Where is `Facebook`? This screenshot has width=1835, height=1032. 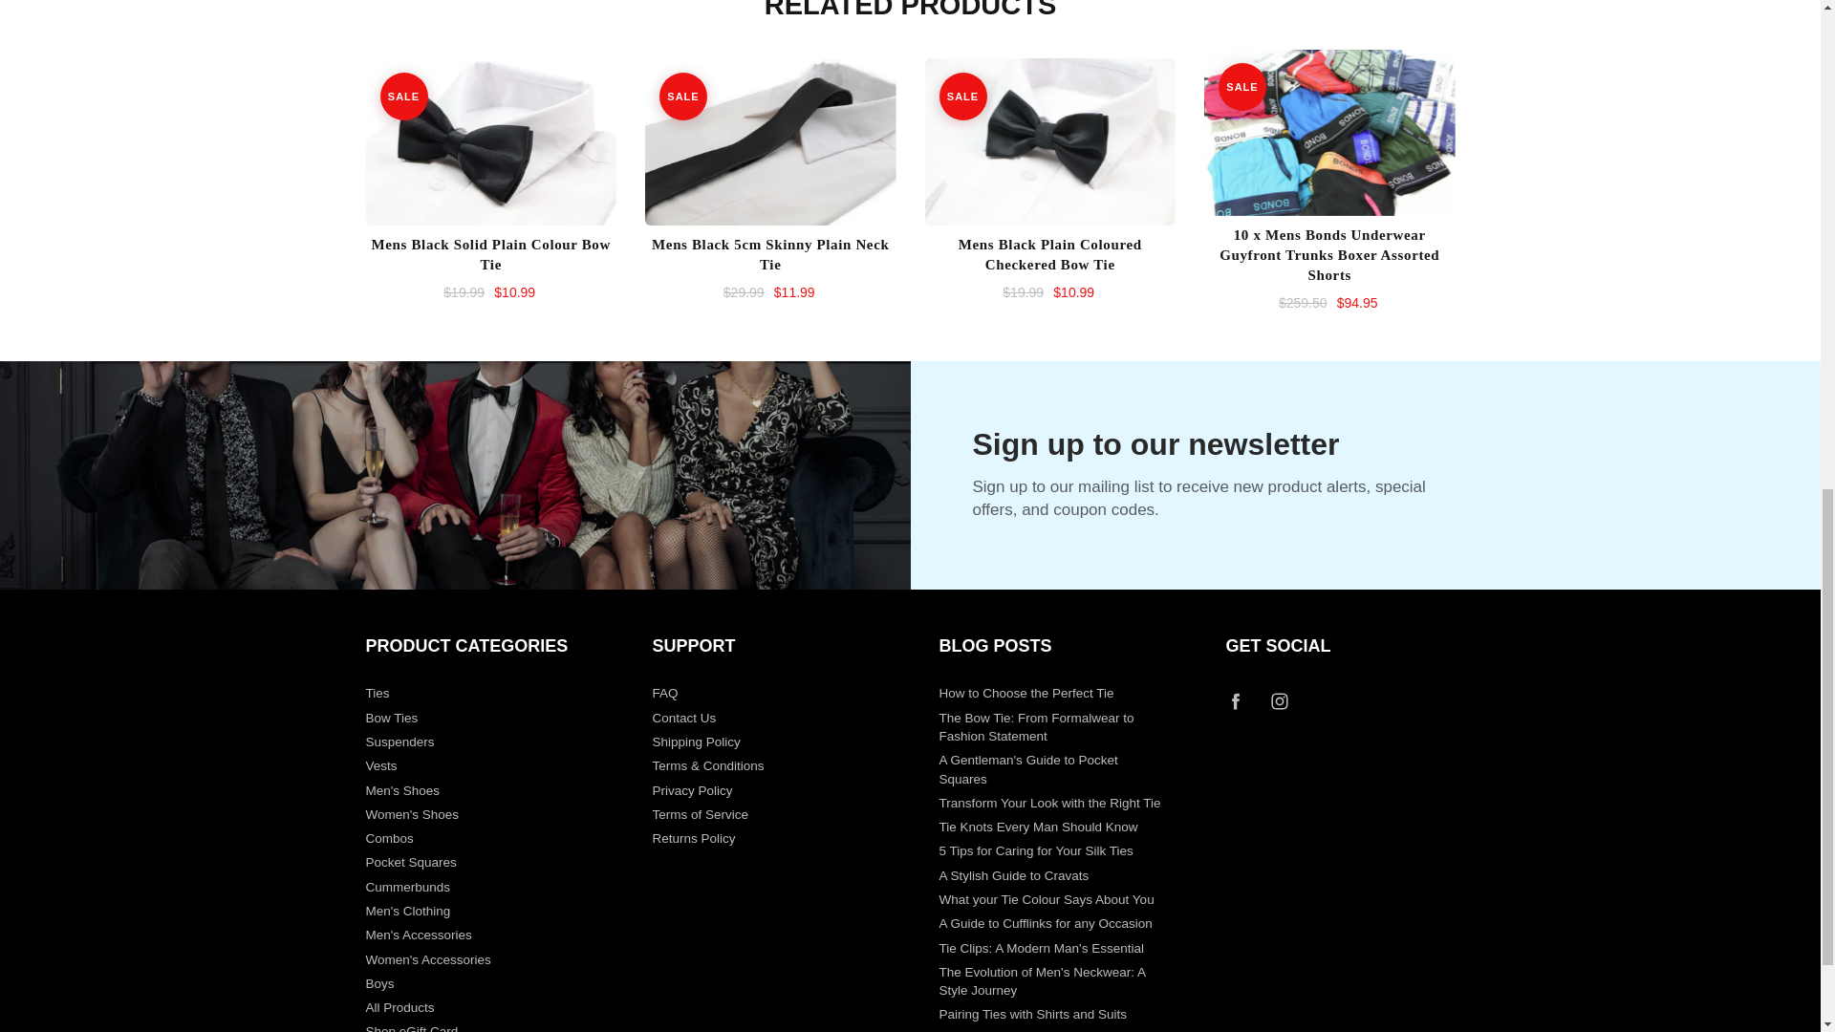 Facebook is located at coordinates (1237, 700).